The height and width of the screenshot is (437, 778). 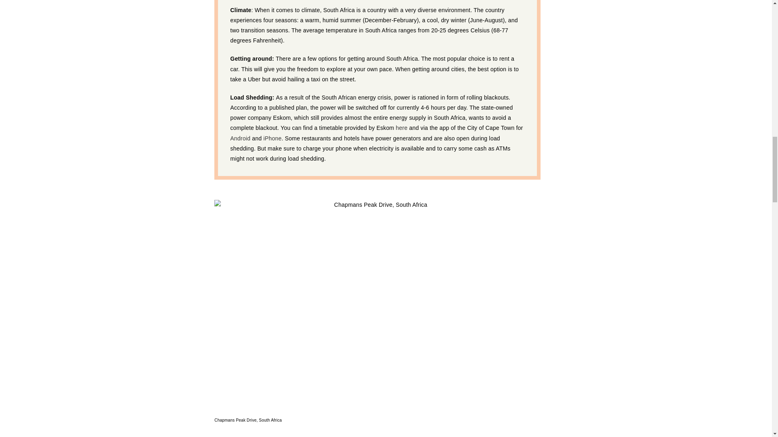 I want to click on iPhone, so click(x=272, y=138).